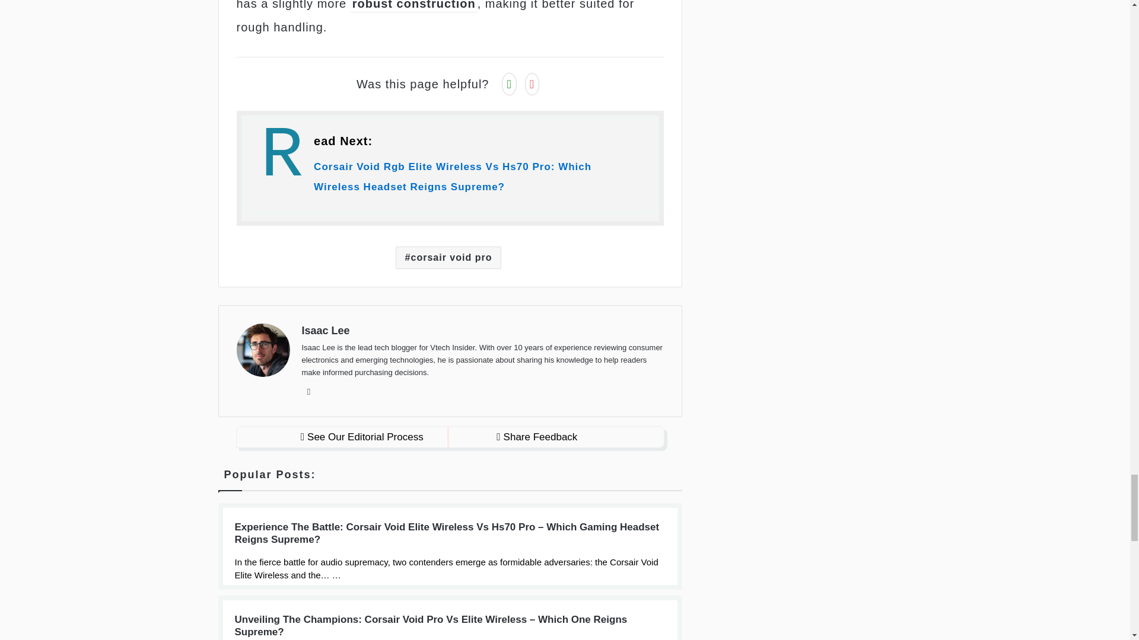 The width and height of the screenshot is (1139, 640). I want to click on Website, so click(308, 391).